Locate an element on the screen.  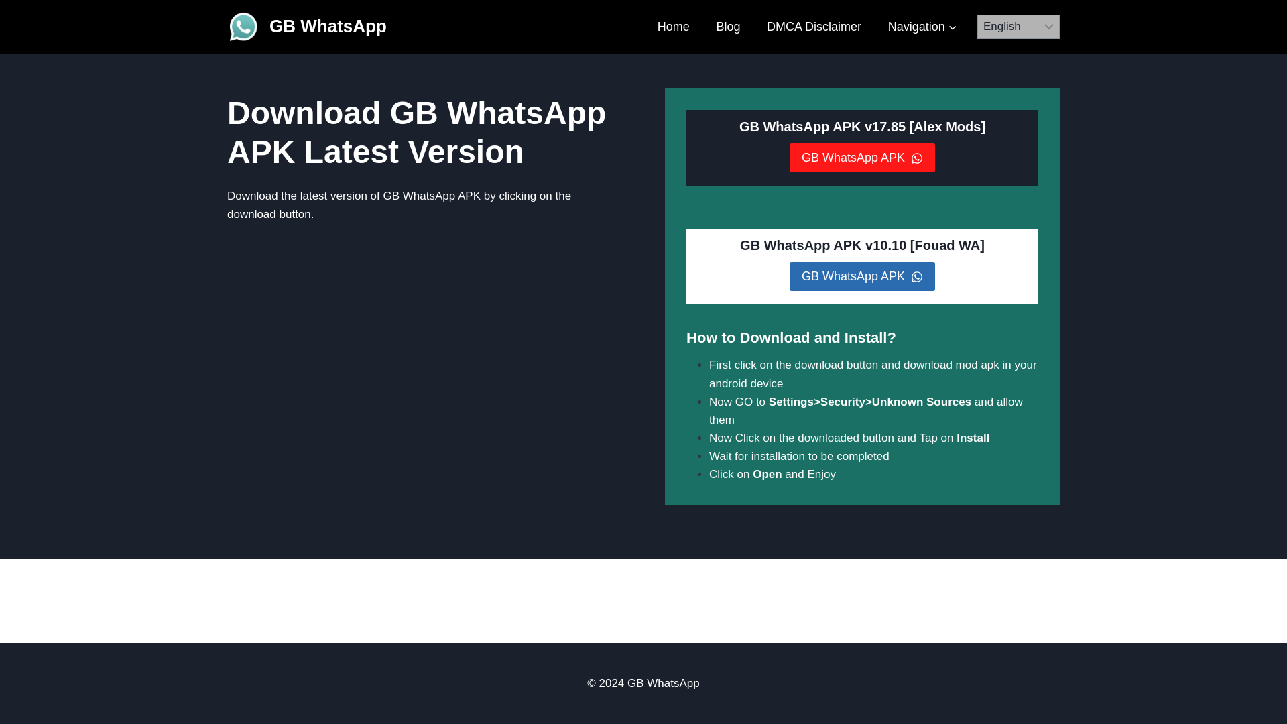
GB WhatsApp APK is located at coordinates (862, 158).